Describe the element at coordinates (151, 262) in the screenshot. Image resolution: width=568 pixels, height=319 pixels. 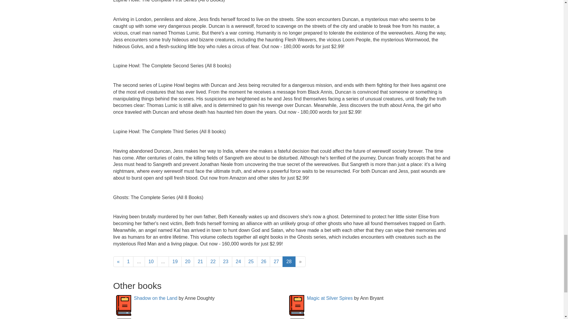
I see `10` at that location.